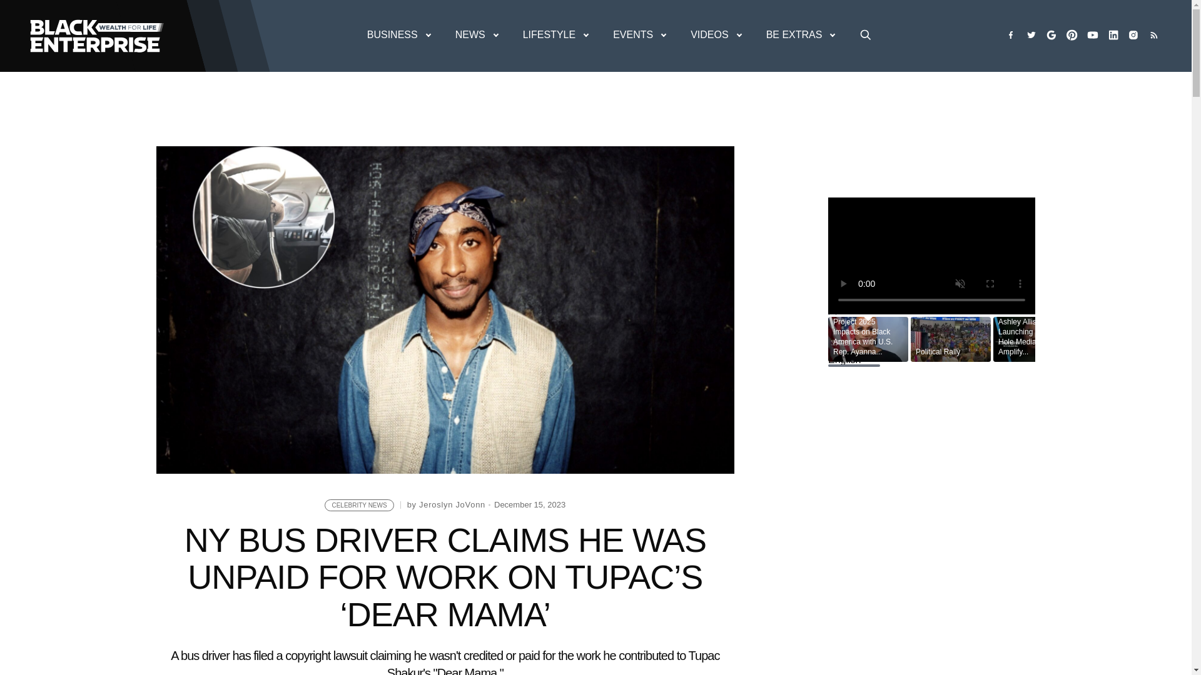  What do you see at coordinates (398, 35) in the screenshot?
I see `BUSINESS` at bounding box center [398, 35].